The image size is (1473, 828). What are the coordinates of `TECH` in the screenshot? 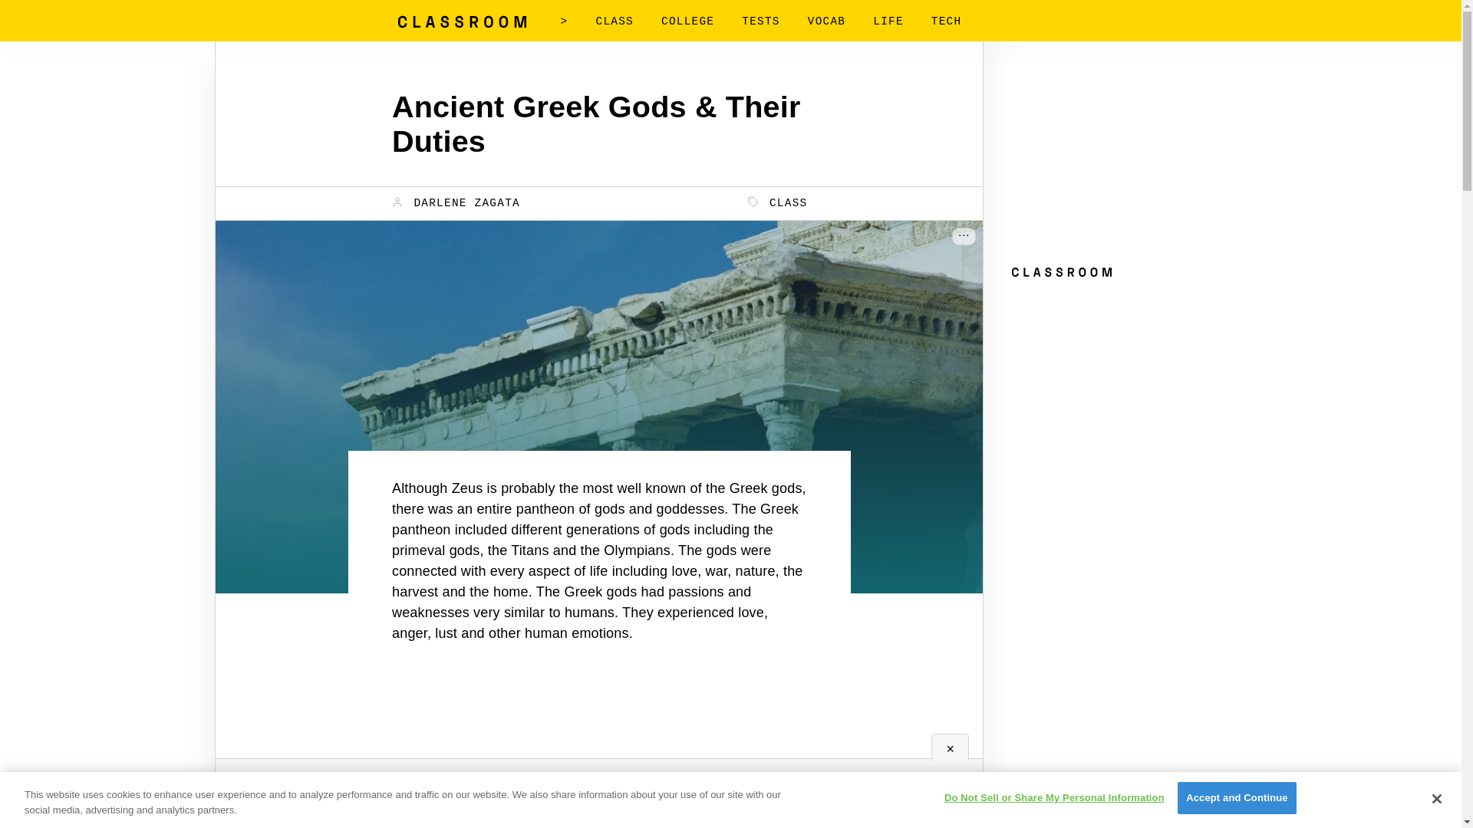 It's located at (946, 21).